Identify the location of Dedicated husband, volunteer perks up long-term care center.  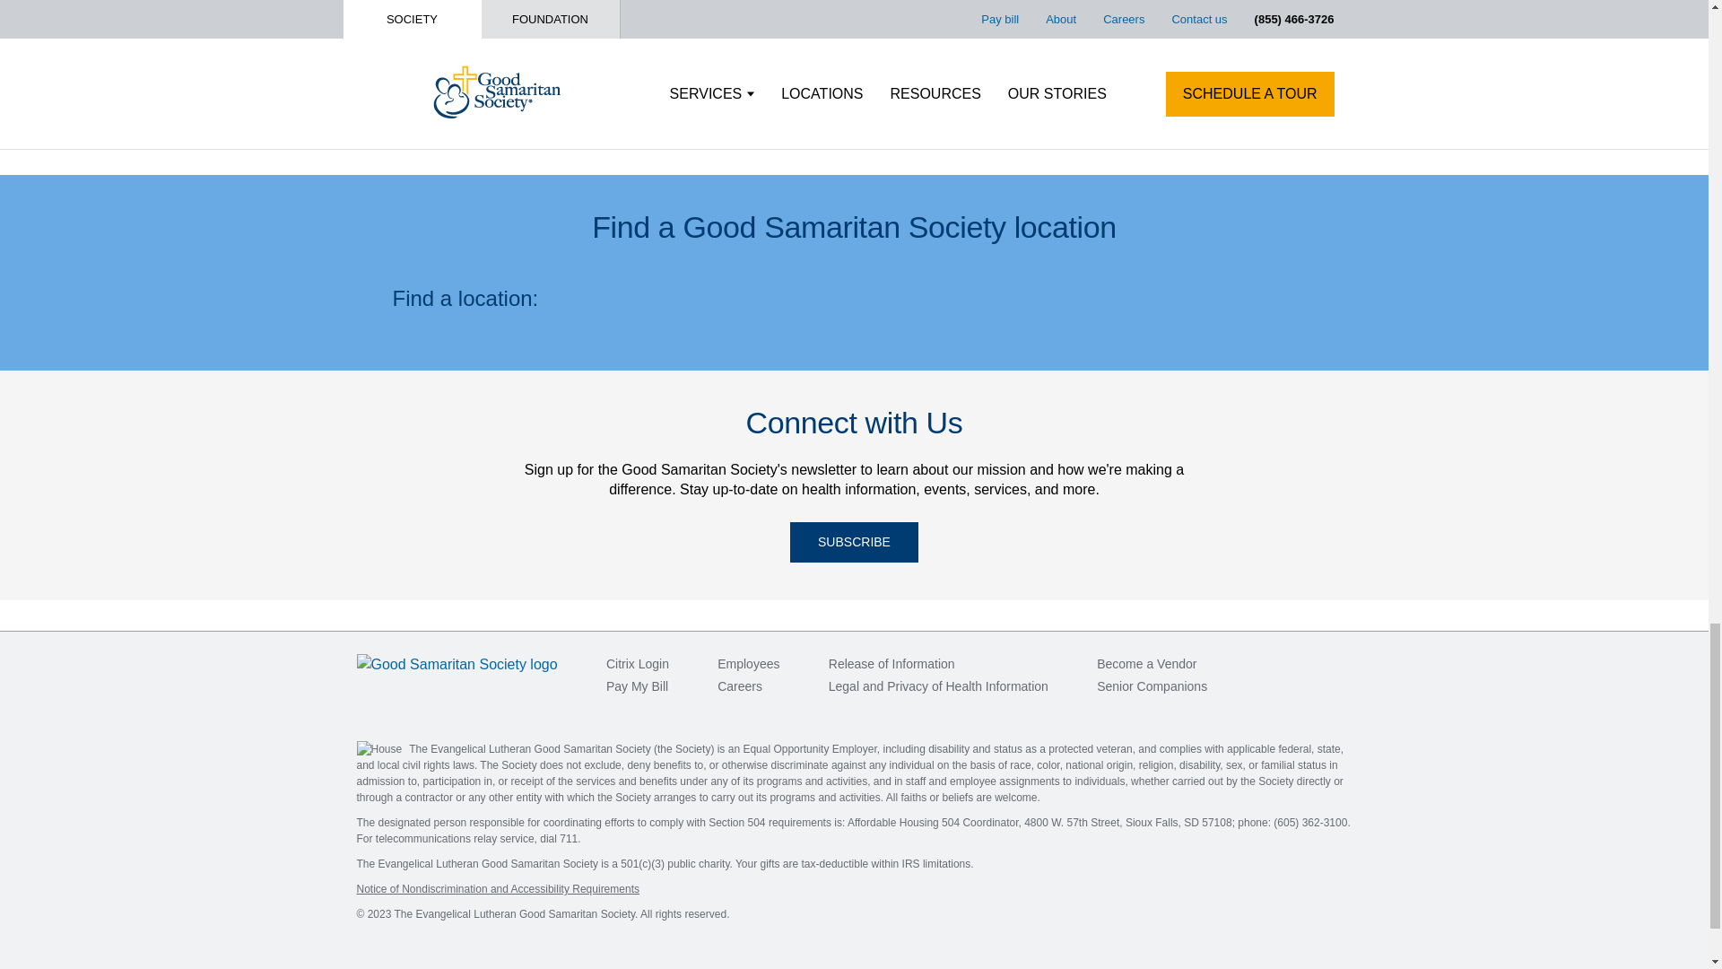
(945, 36).